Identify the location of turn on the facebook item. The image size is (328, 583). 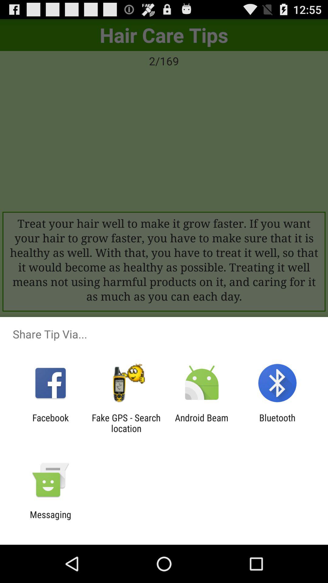
(50, 423).